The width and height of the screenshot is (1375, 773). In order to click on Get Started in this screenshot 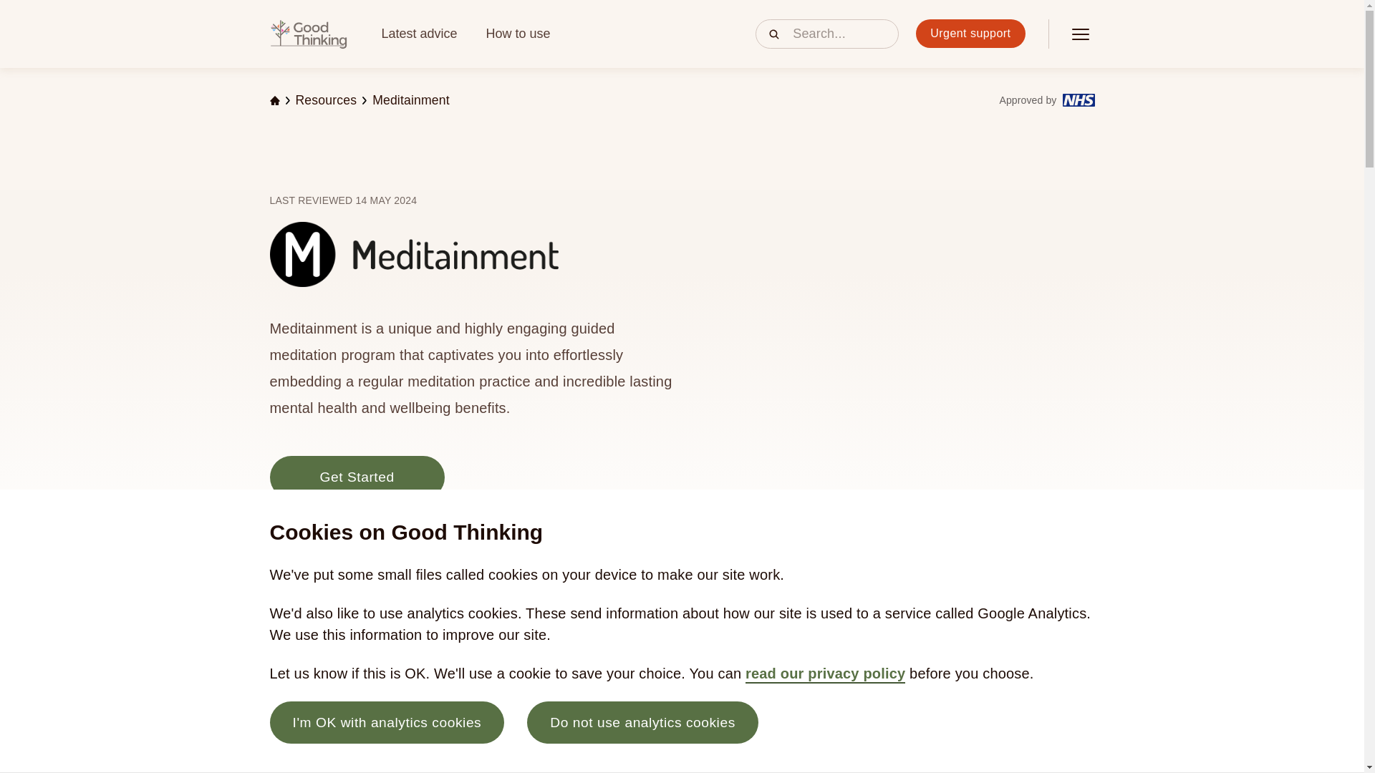, I will do `click(357, 477)`.